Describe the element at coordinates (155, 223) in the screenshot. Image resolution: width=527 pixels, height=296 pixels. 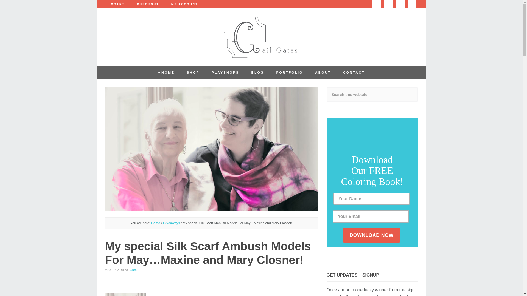
I see `Home` at that location.